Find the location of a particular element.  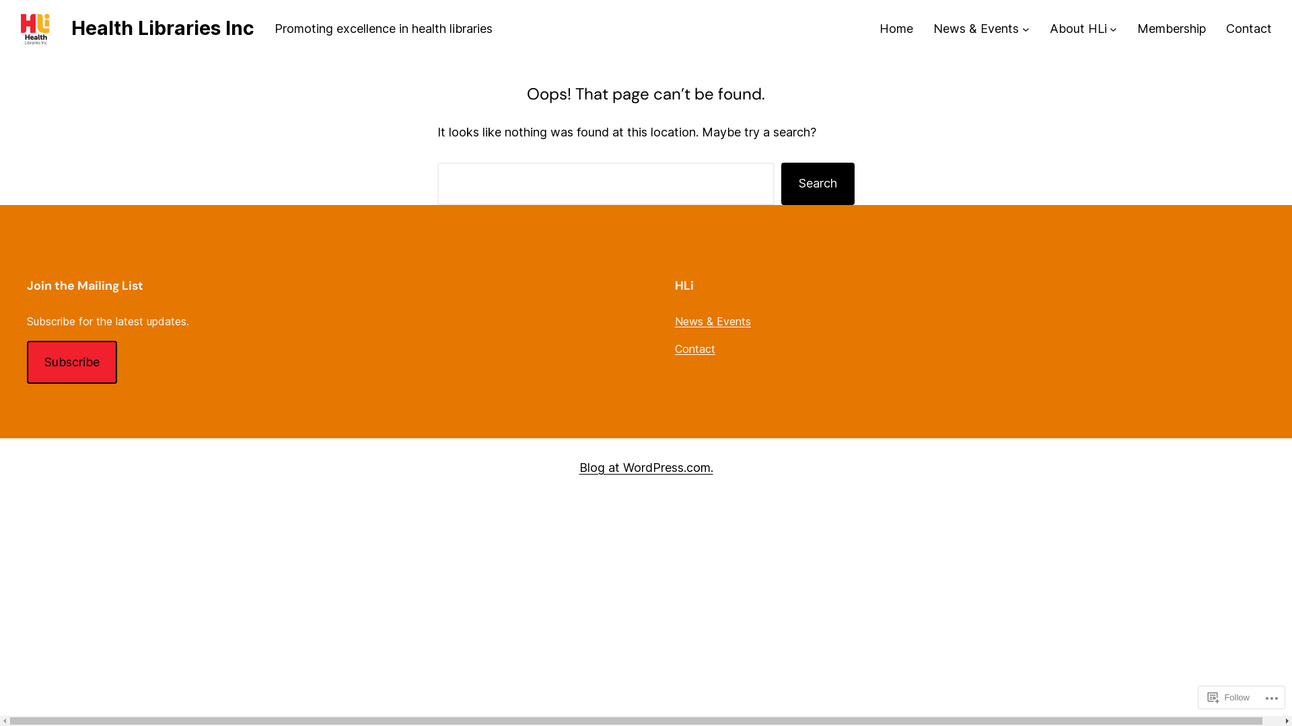

Contact is located at coordinates (1249, 30).